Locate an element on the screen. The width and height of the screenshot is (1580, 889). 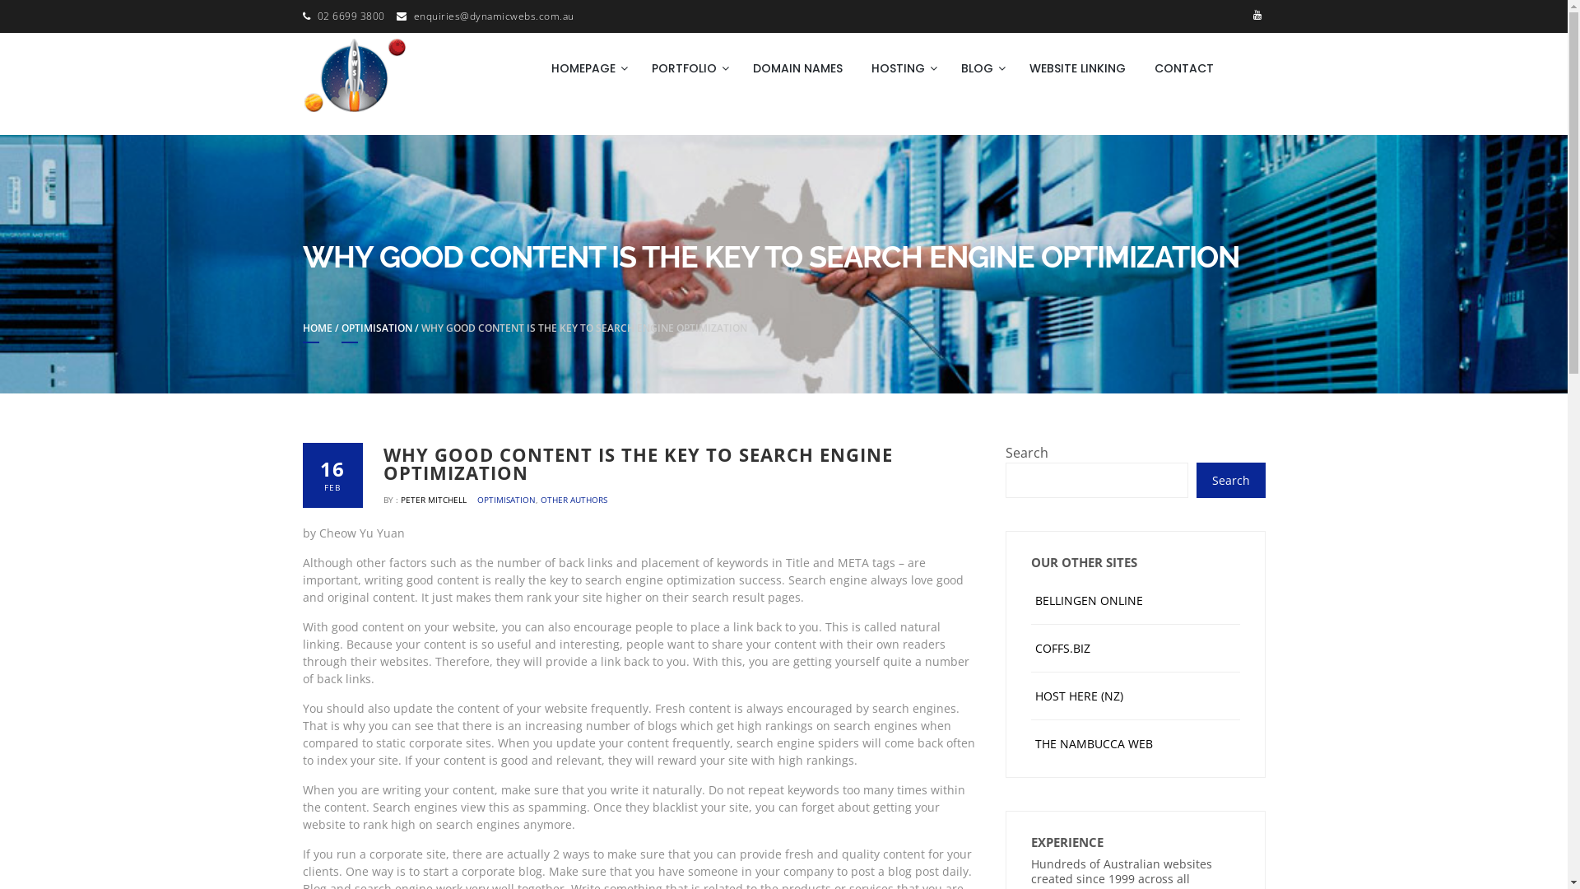
Search is located at coordinates (1231, 481).